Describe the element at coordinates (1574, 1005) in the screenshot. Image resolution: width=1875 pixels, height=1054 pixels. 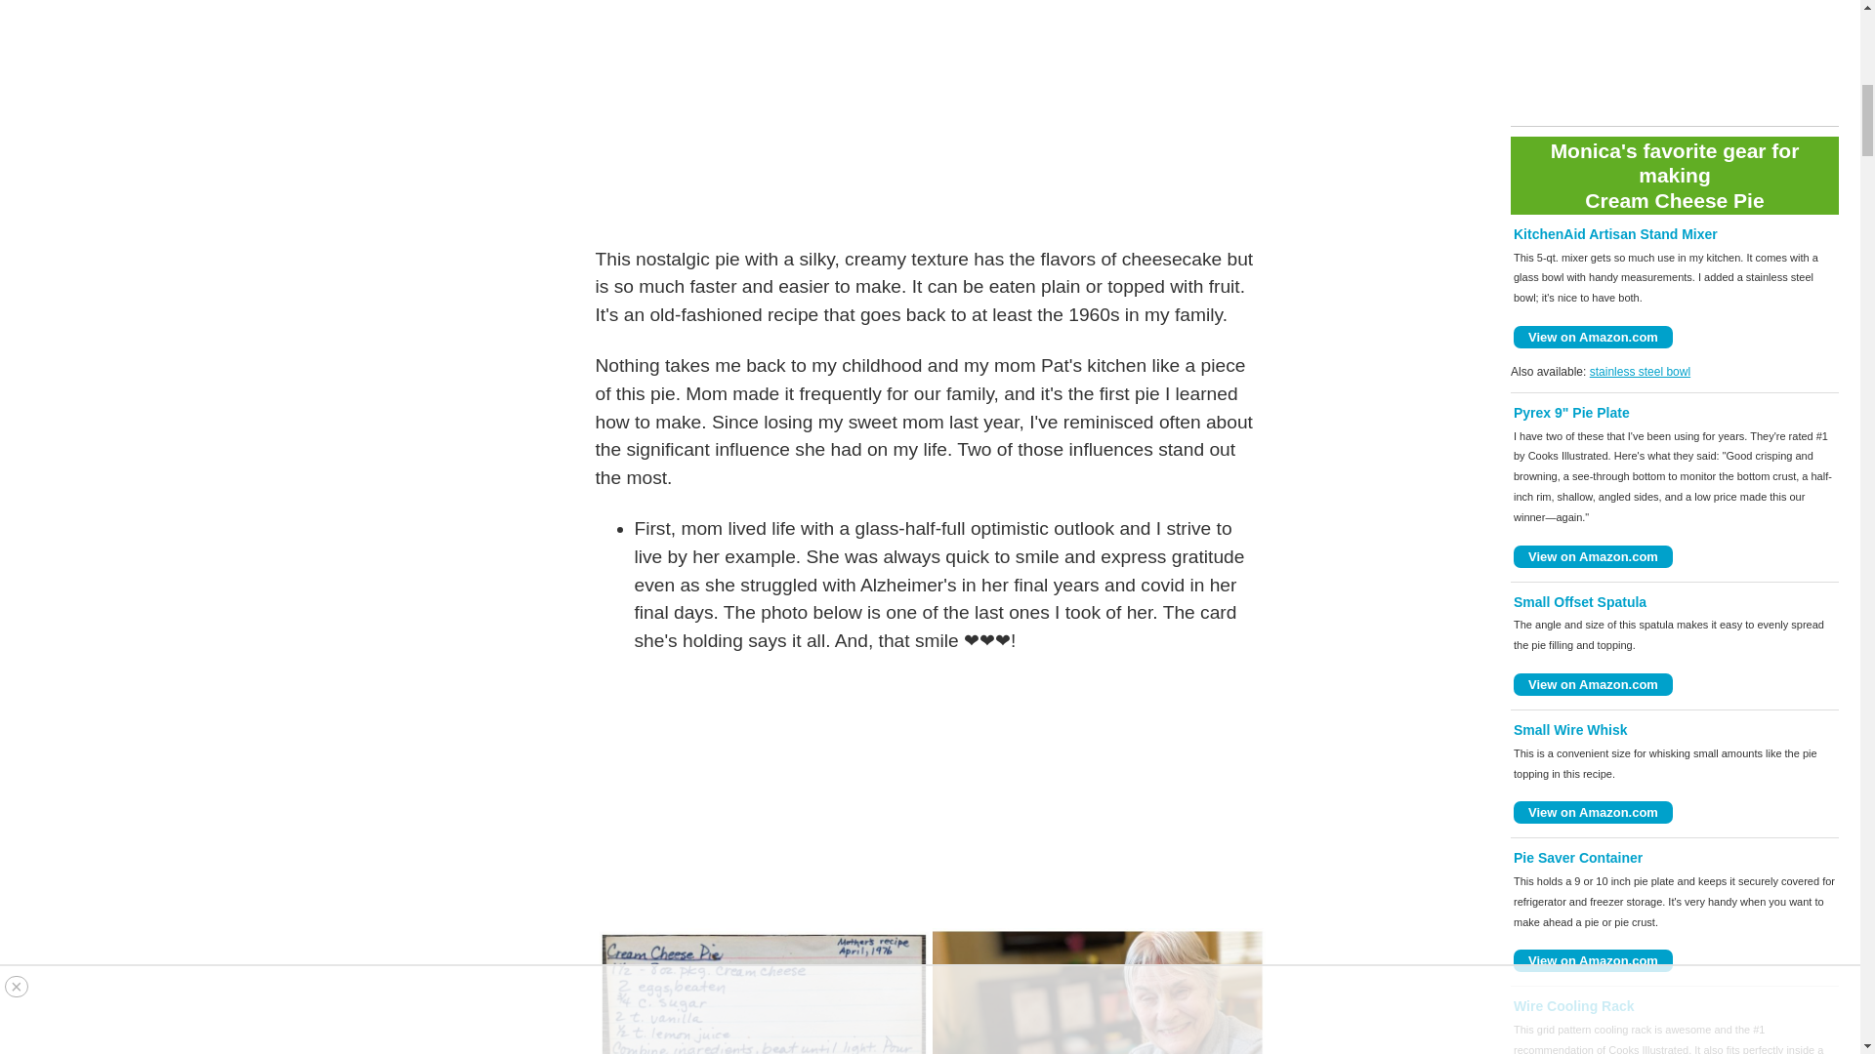
I see `Wire Cooling Rack` at that location.